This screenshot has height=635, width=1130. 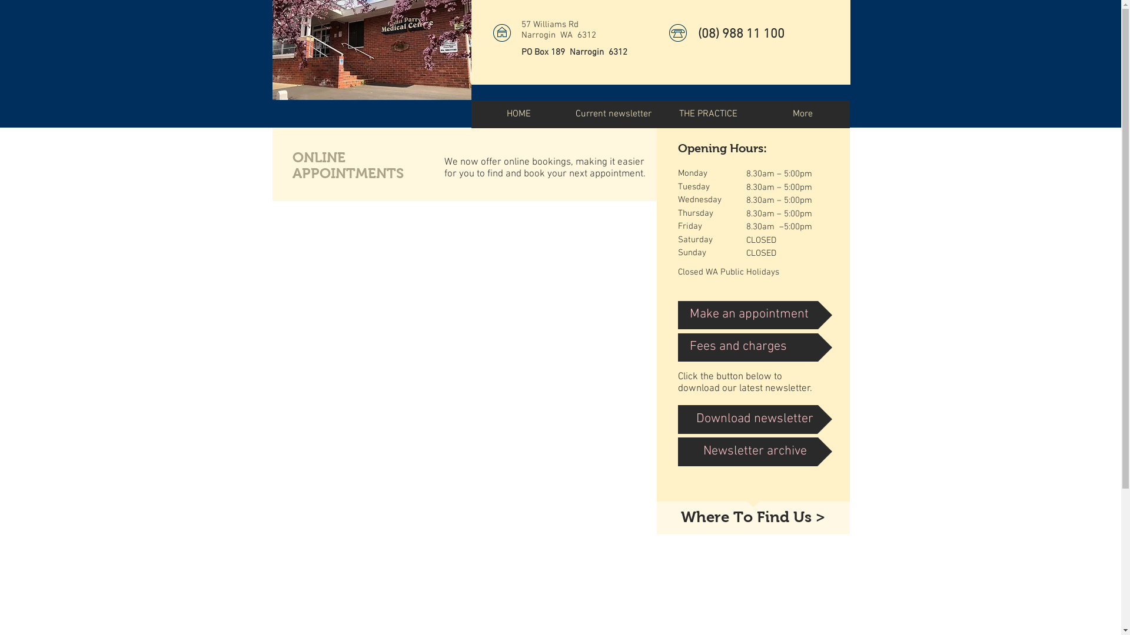 What do you see at coordinates (755, 315) in the screenshot?
I see `Make an appointment` at bounding box center [755, 315].